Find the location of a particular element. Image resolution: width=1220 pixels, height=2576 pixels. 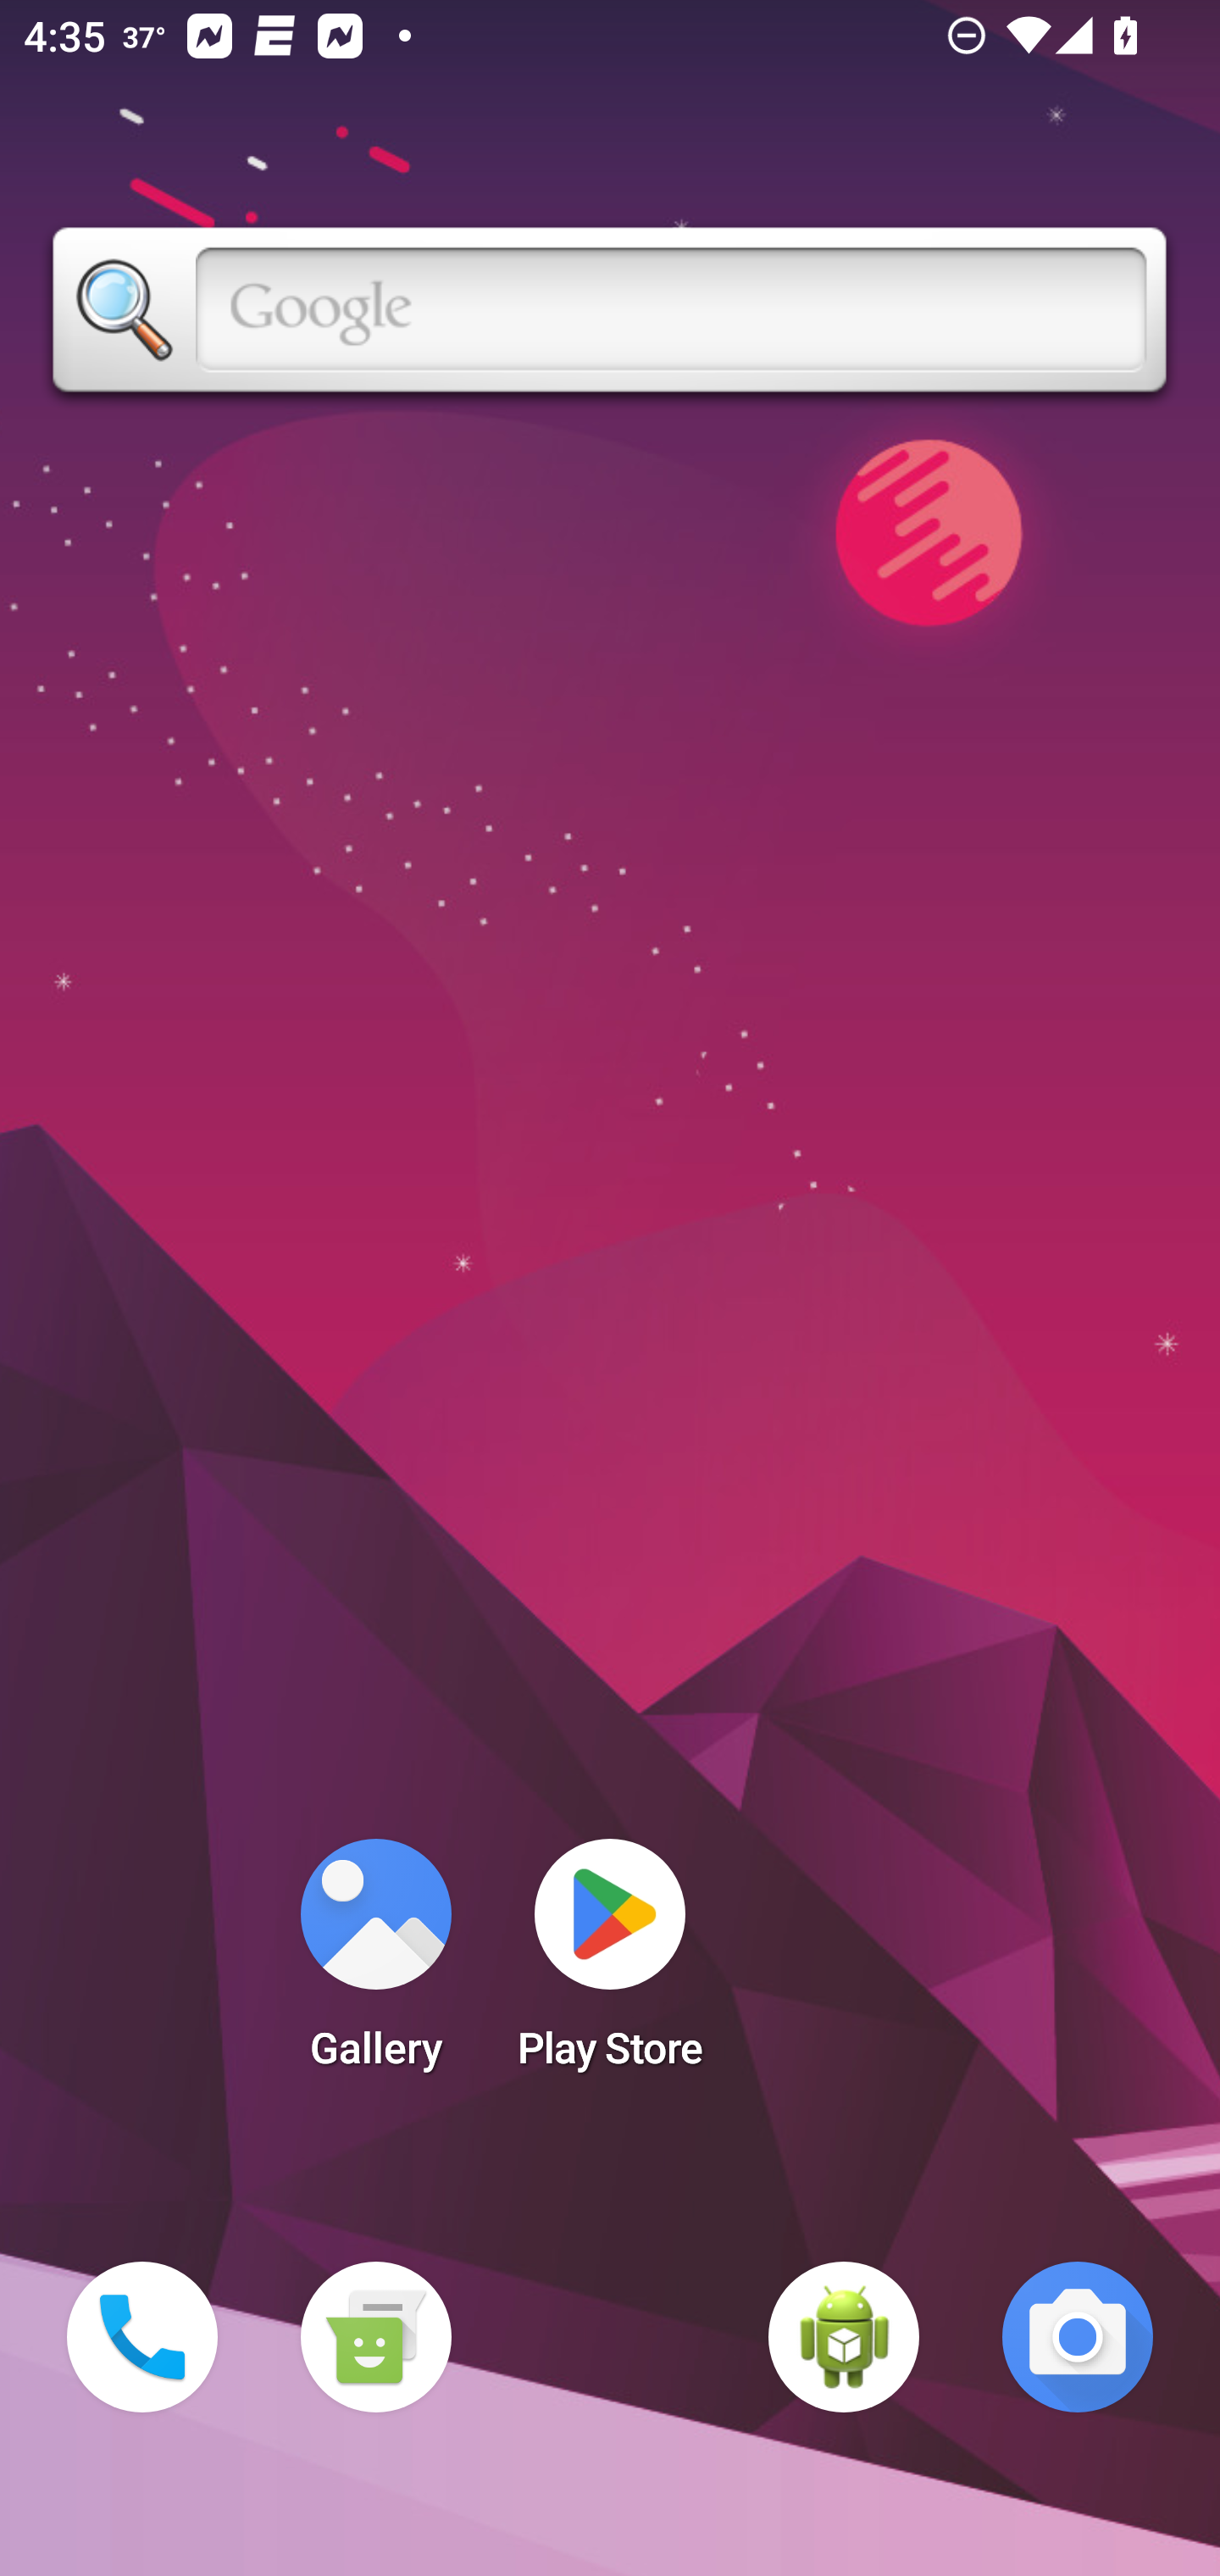

Camera is located at coordinates (1078, 2337).